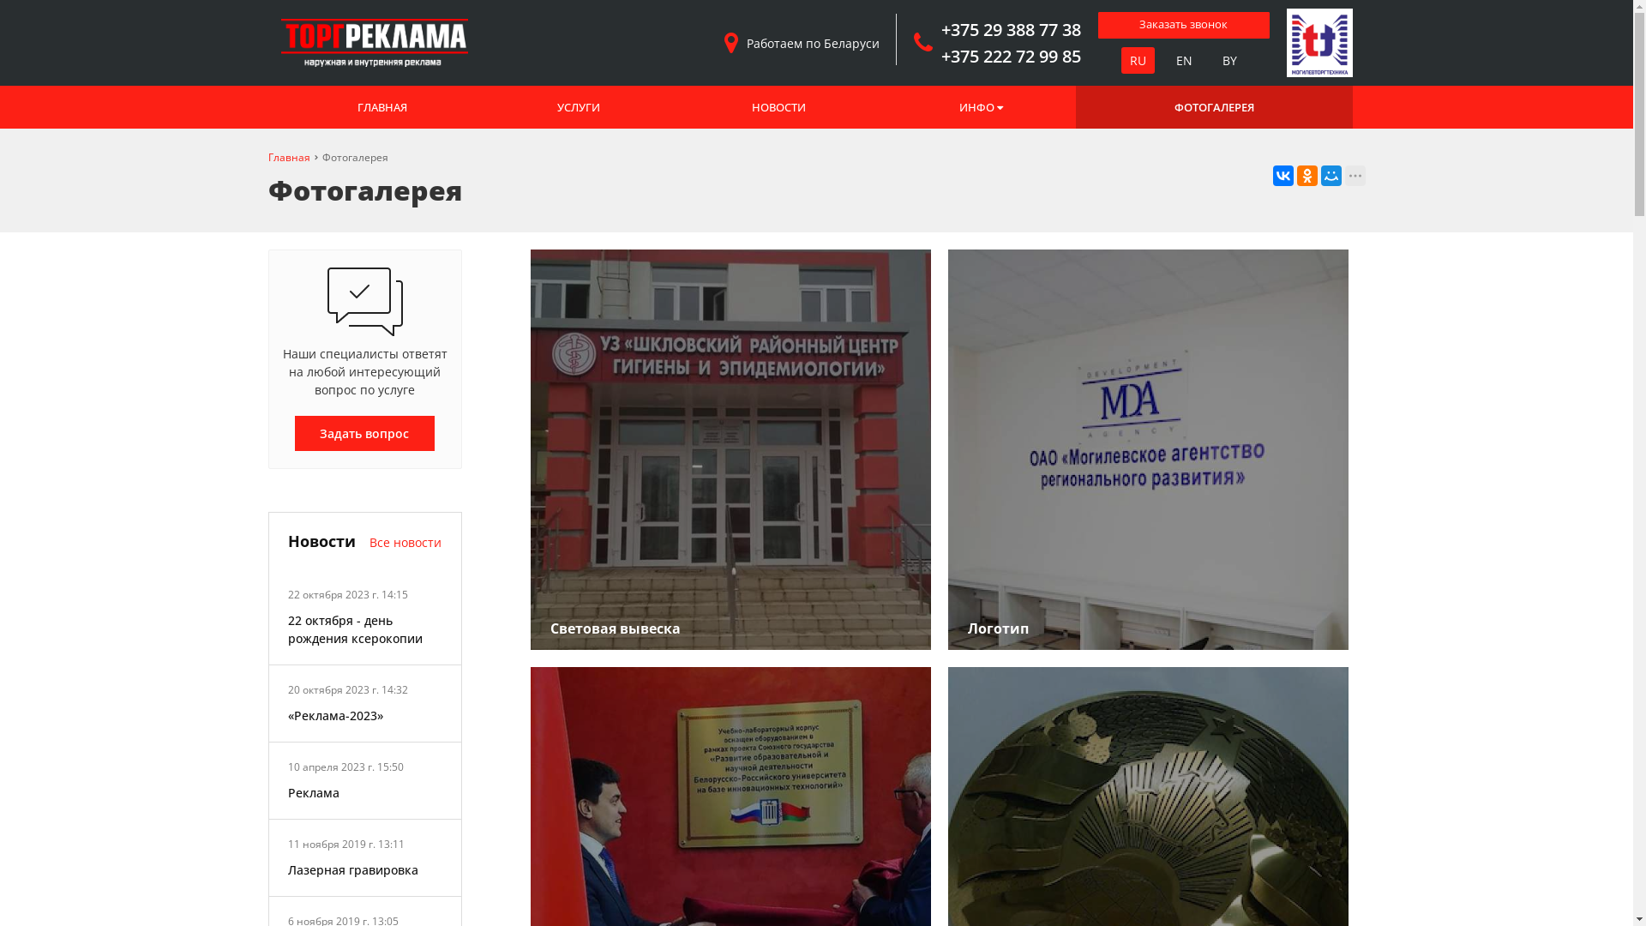  Describe the element at coordinates (1013, 29) in the screenshot. I see `+375 29 388 77 38` at that location.